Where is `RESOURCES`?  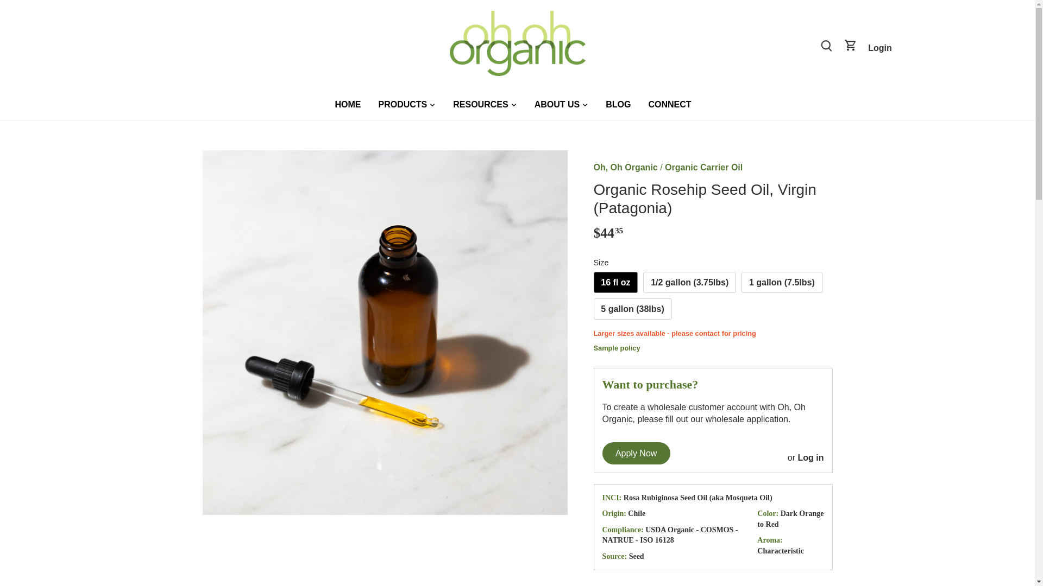
RESOURCES is located at coordinates (480, 105).